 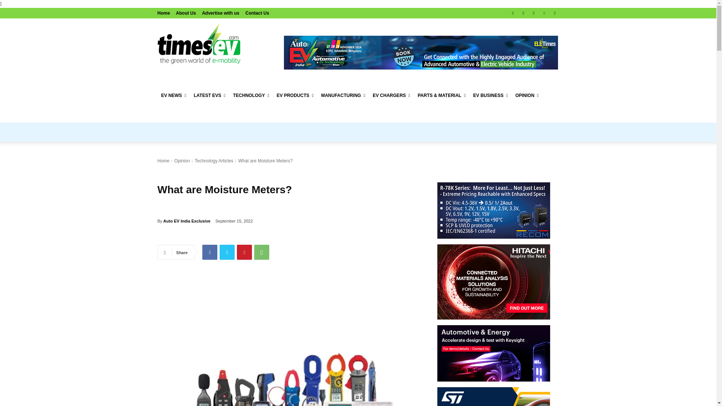 What do you see at coordinates (163, 13) in the screenshot?
I see `Home` at bounding box center [163, 13].